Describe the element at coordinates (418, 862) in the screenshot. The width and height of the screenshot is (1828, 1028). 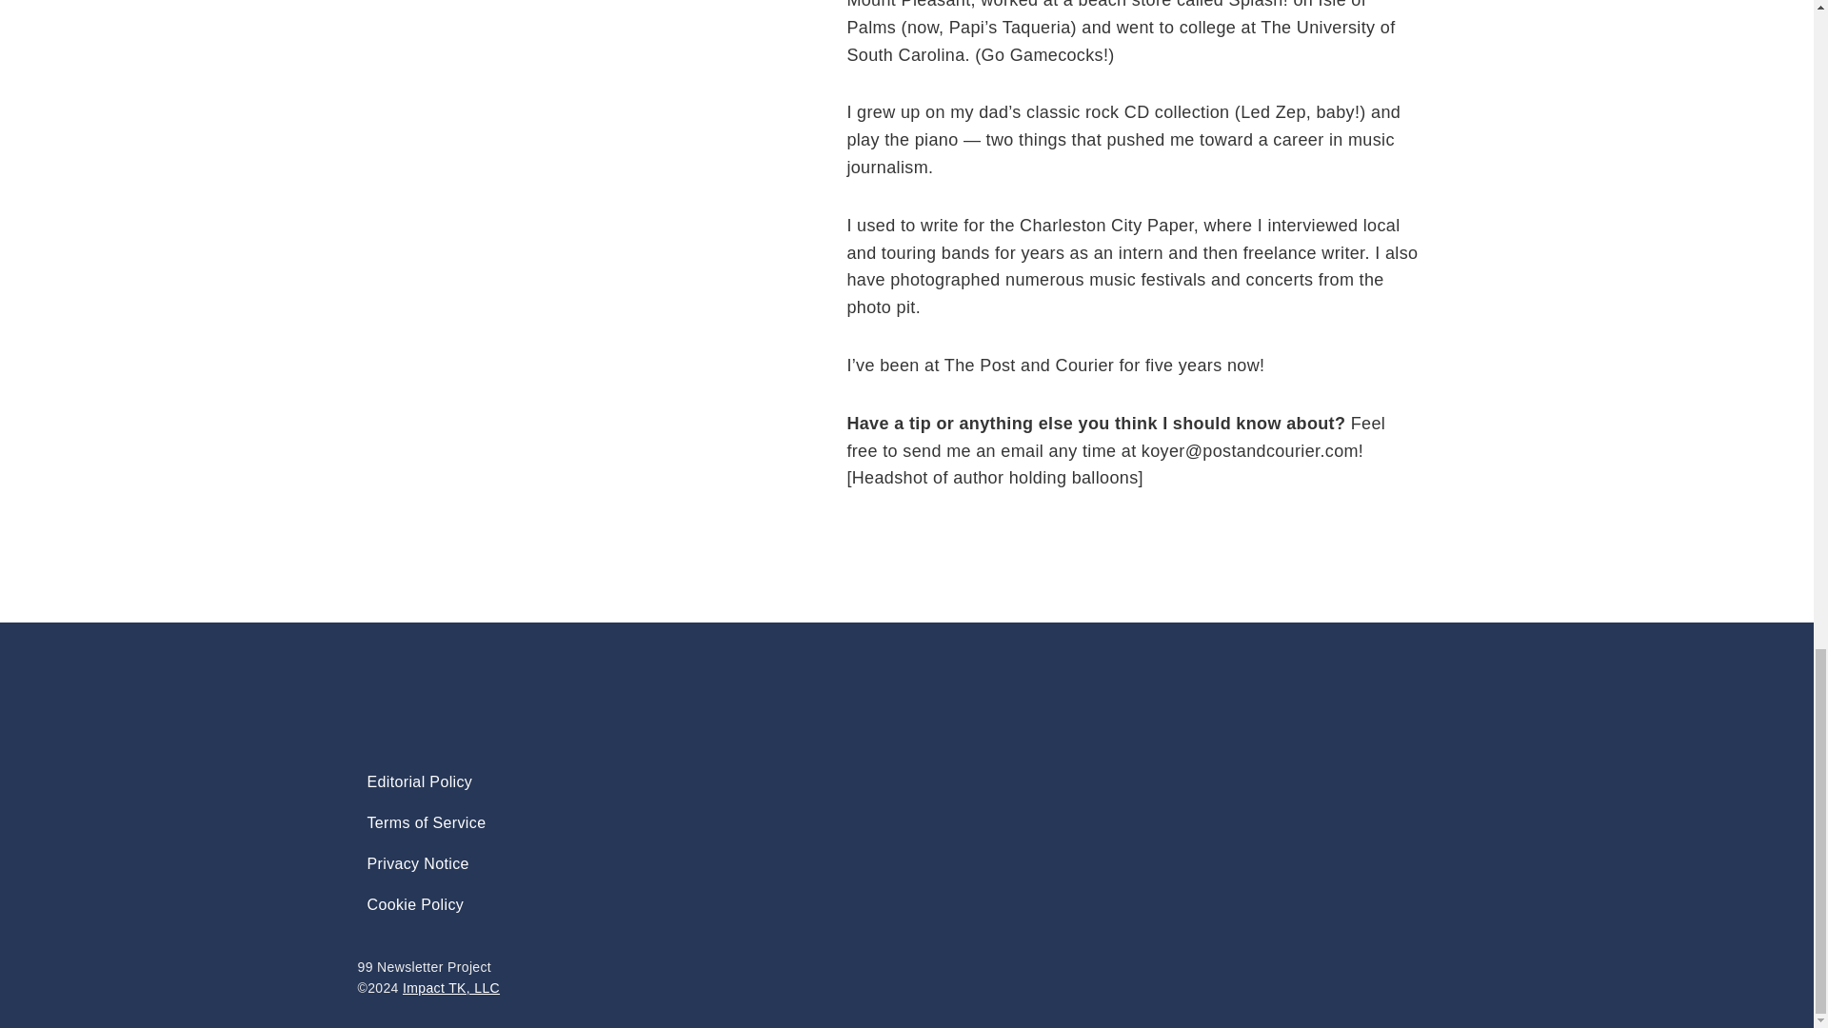
I see `Privacy Notice` at that location.